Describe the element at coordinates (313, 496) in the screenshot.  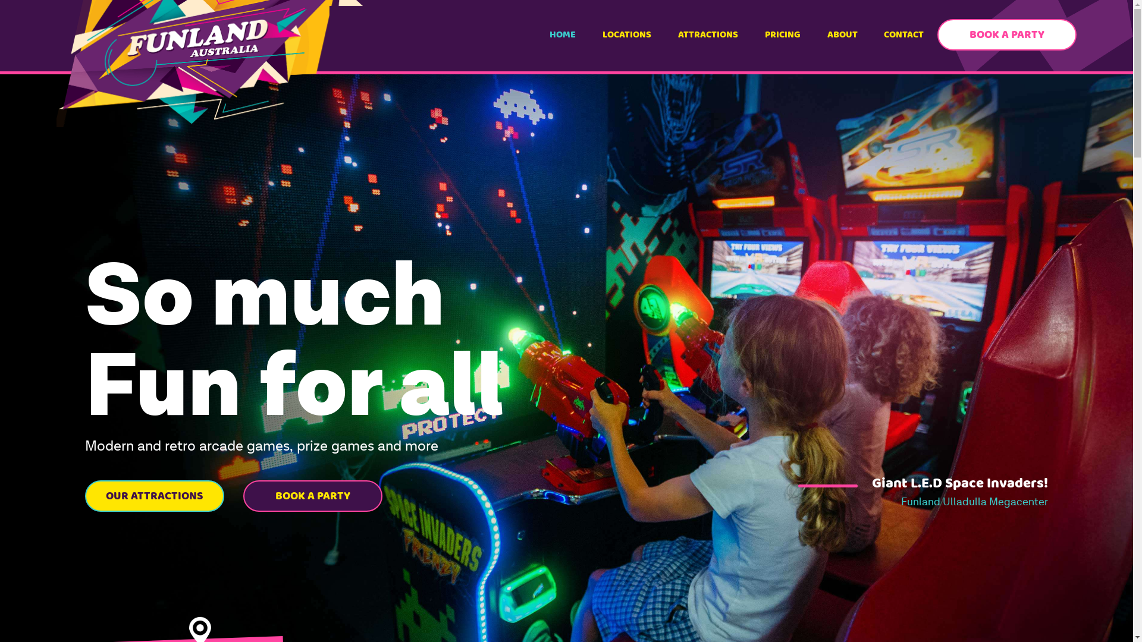
I see `BOOK A PARTY` at that location.